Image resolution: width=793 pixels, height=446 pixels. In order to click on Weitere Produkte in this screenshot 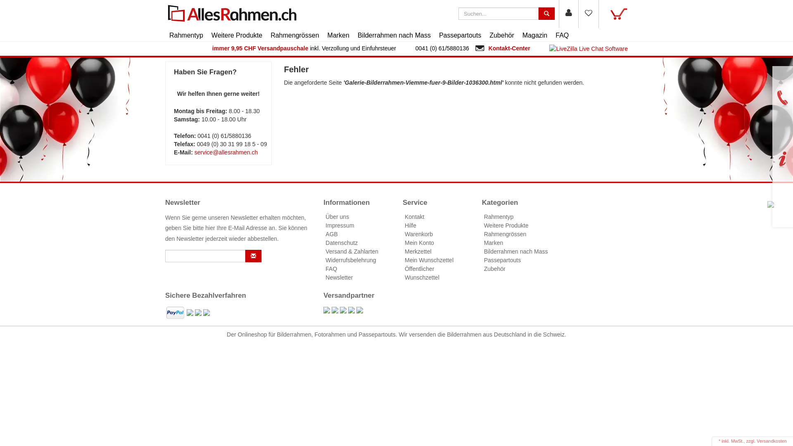, I will do `click(506, 225)`.